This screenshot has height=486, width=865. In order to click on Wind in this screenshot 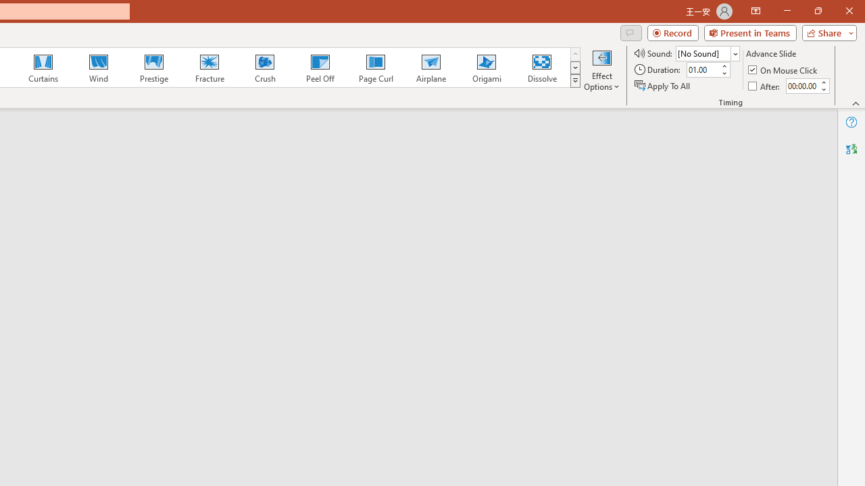, I will do `click(98, 67)`.